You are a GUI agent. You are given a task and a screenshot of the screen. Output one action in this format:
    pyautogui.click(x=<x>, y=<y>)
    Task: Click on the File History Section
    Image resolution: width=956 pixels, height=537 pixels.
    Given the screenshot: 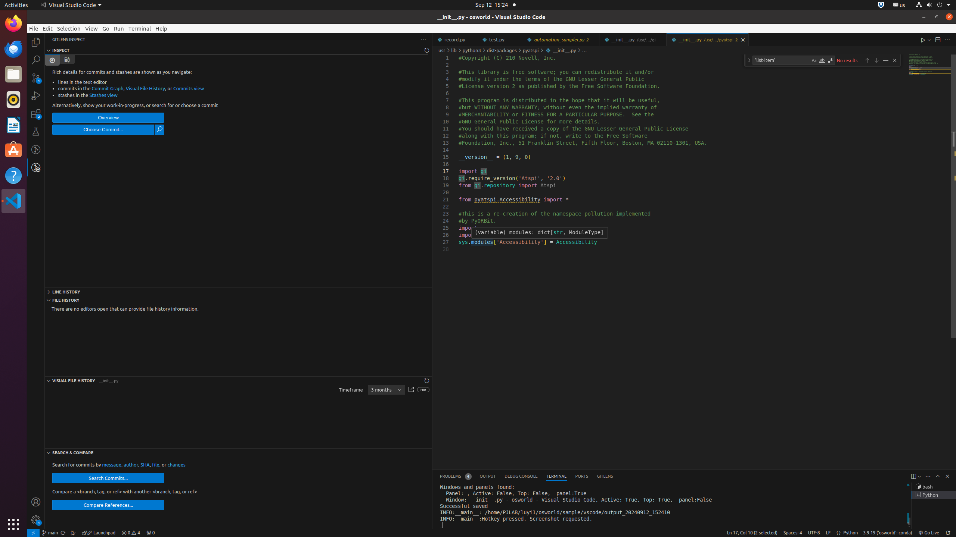 What is the action you would take?
    pyautogui.click(x=238, y=300)
    